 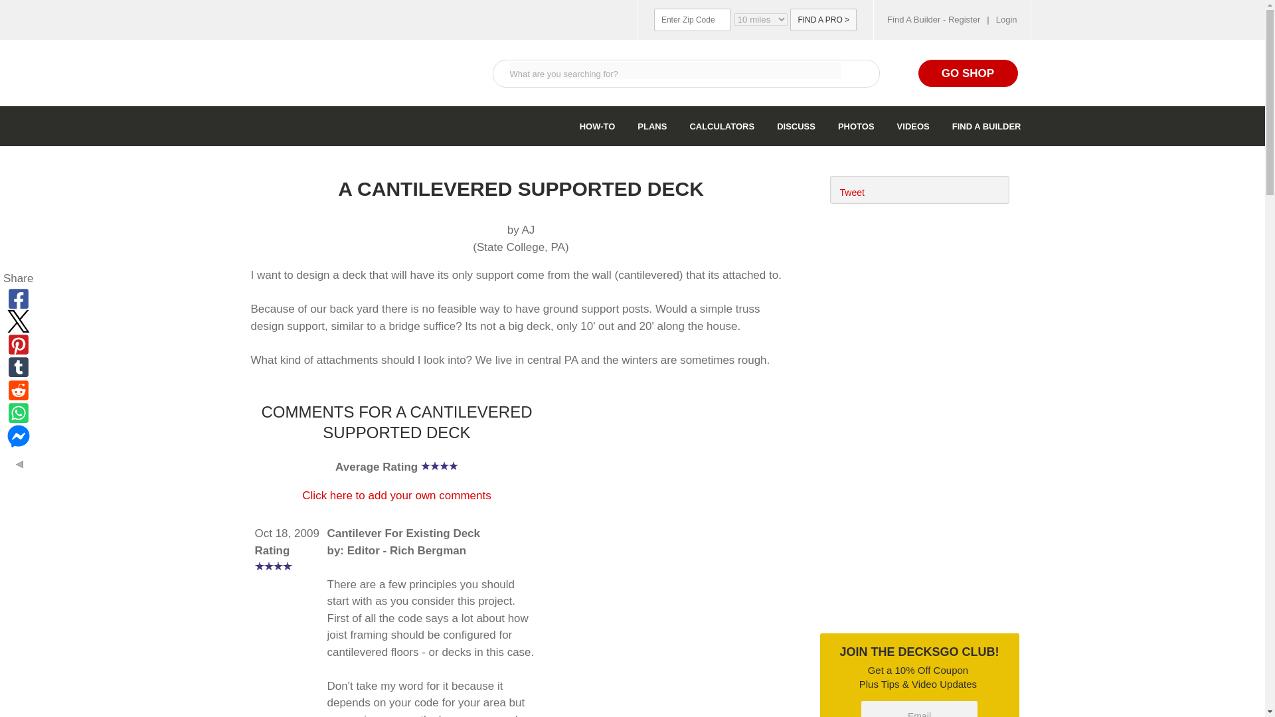 I want to click on GO SHOP, so click(x=968, y=73).